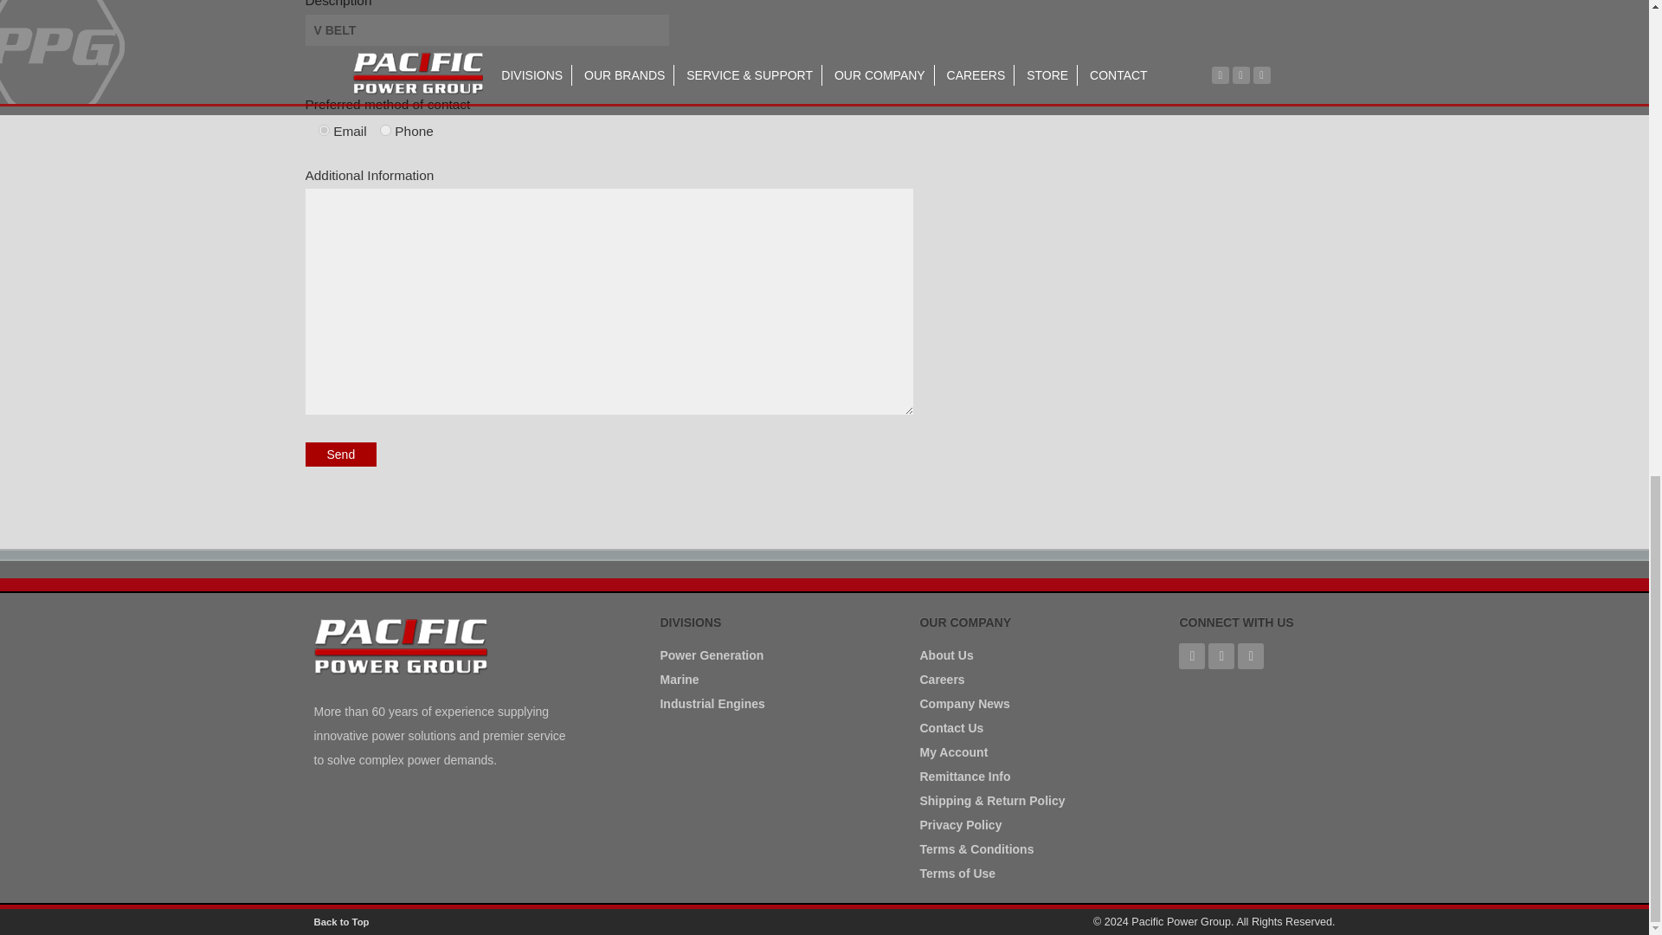 This screenshot has height=935, width=1662. What do you see at coordinates (486, 29) in the screenshot?
I see `V BELT` at bounding box center [486, 29].